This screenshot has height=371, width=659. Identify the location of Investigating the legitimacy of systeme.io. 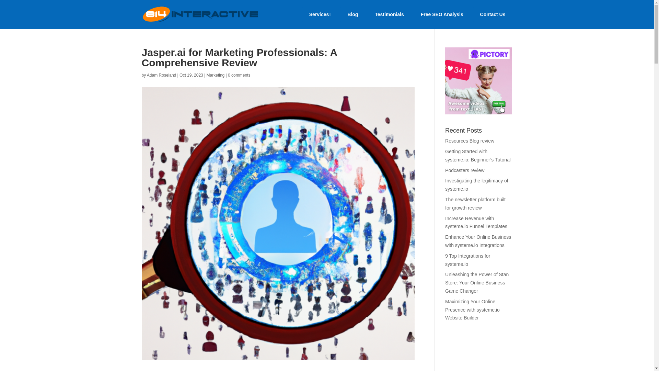
(476, 185).